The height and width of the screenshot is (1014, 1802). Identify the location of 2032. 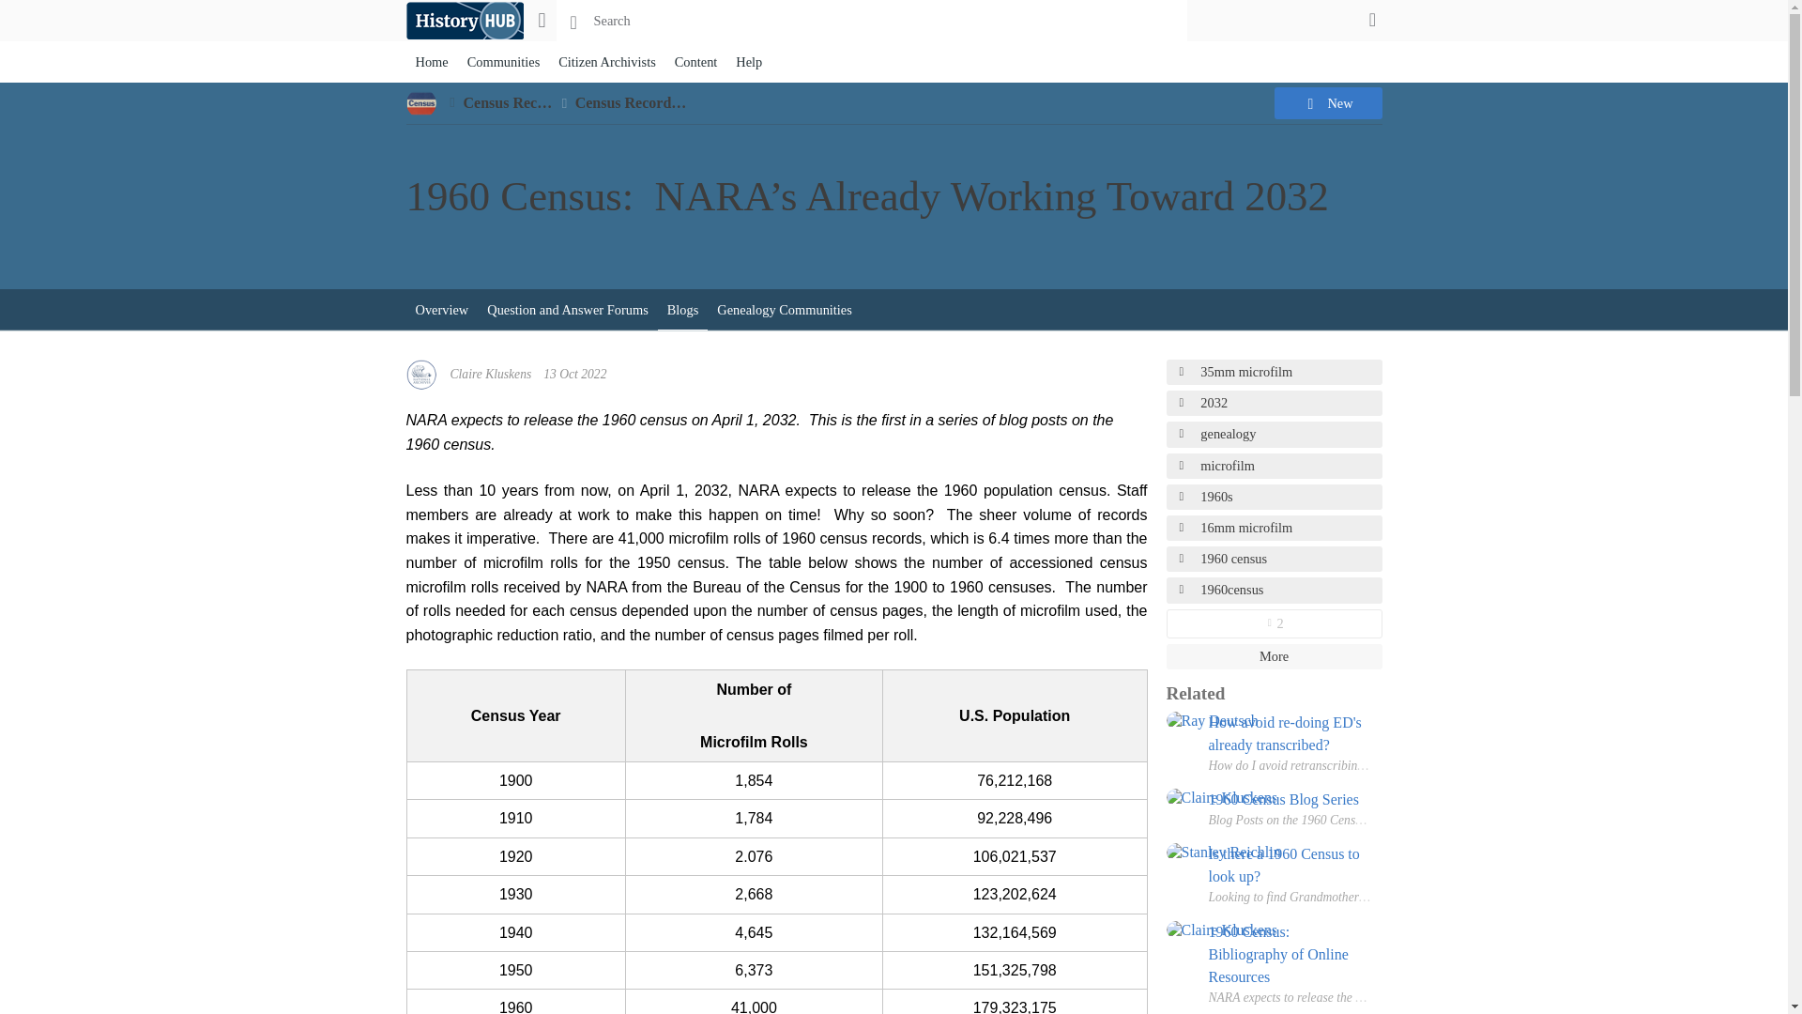
(1274, 402).